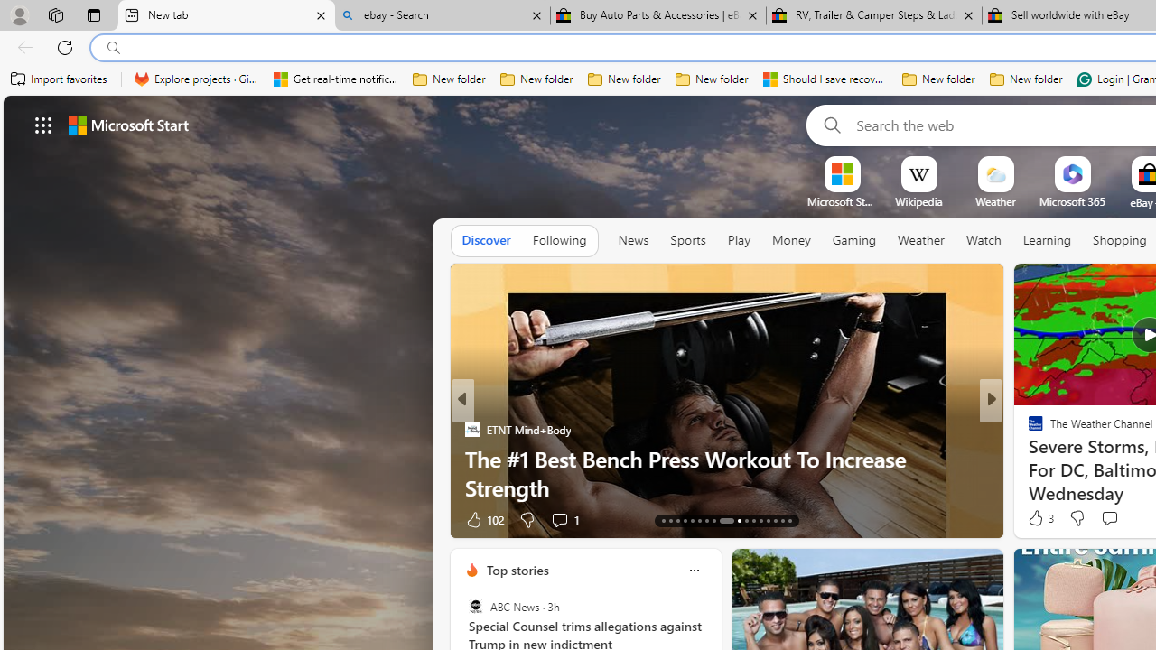 The width and height of the screenshot is (1156, 650). I want to click on AutomationID: tab-22, so click(733, 520).